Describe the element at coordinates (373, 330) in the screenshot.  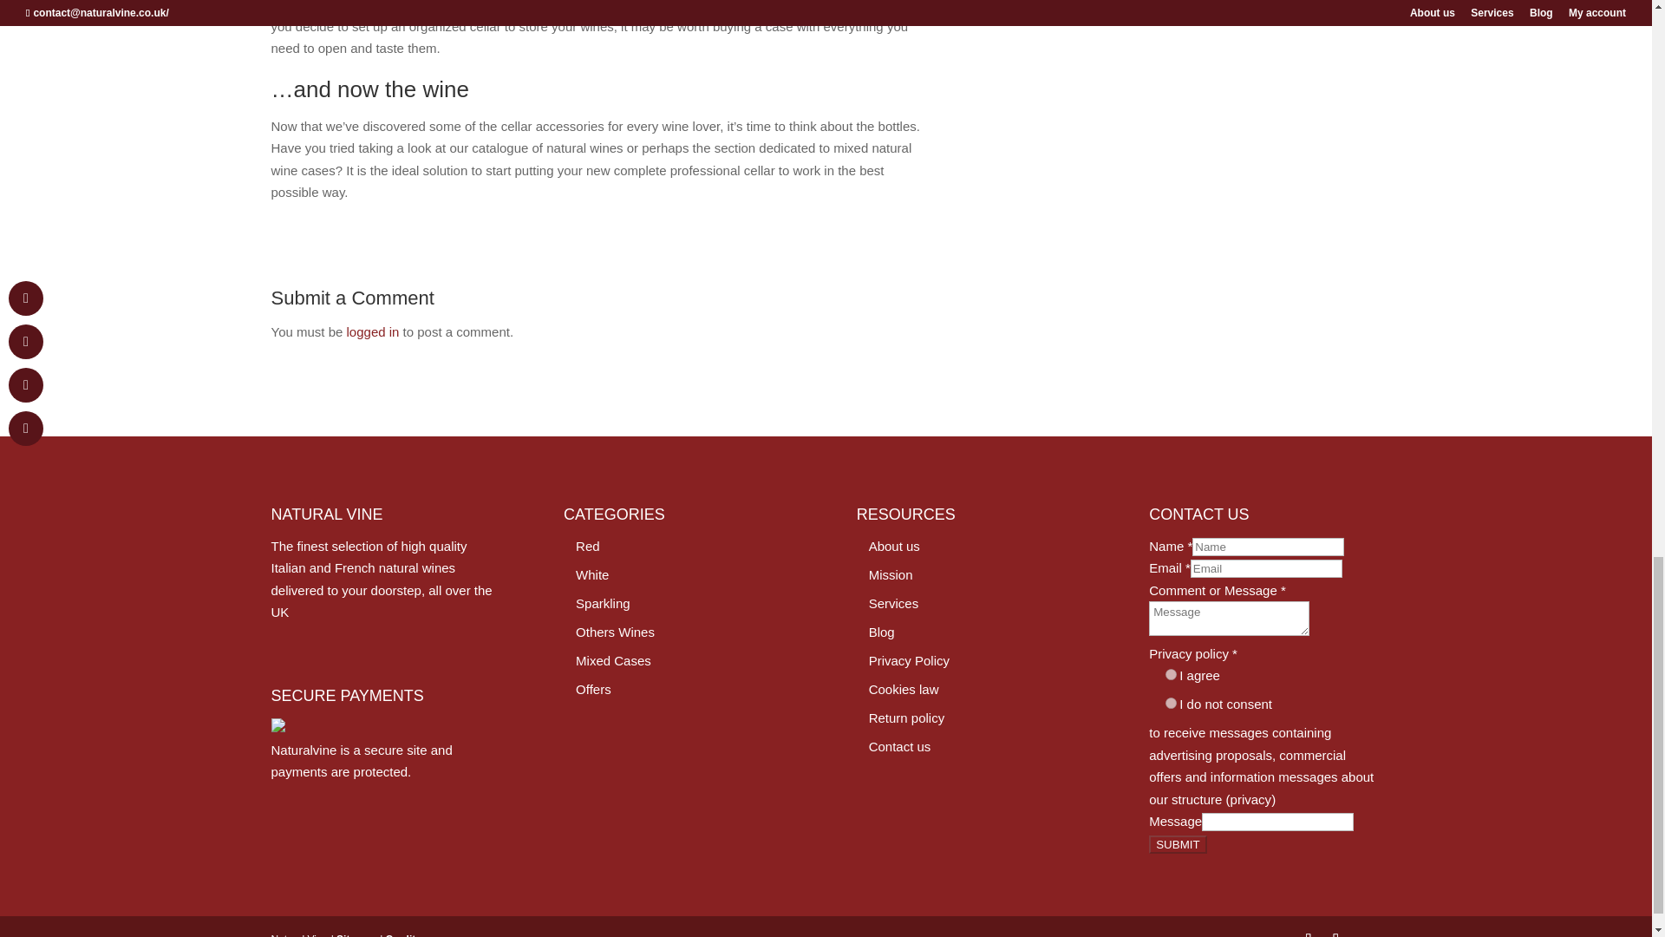
I see `logged in` at that location.